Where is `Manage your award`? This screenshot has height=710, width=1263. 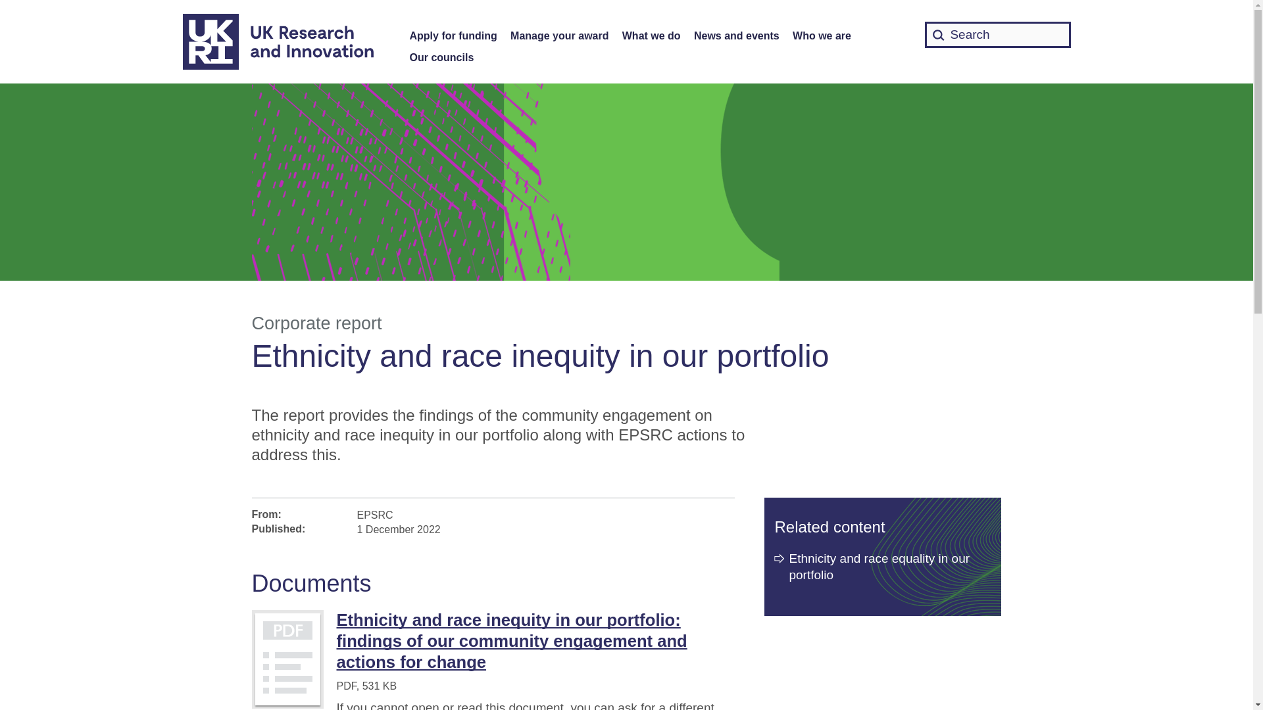 Manage your award is located at coordinates (559, 36).